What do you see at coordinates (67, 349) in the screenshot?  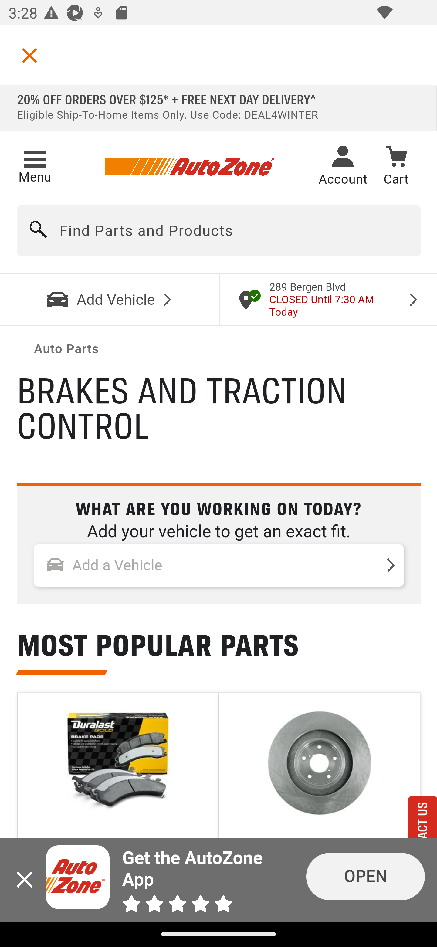 I see `Auto Parts` at bounding box center [67, 349].